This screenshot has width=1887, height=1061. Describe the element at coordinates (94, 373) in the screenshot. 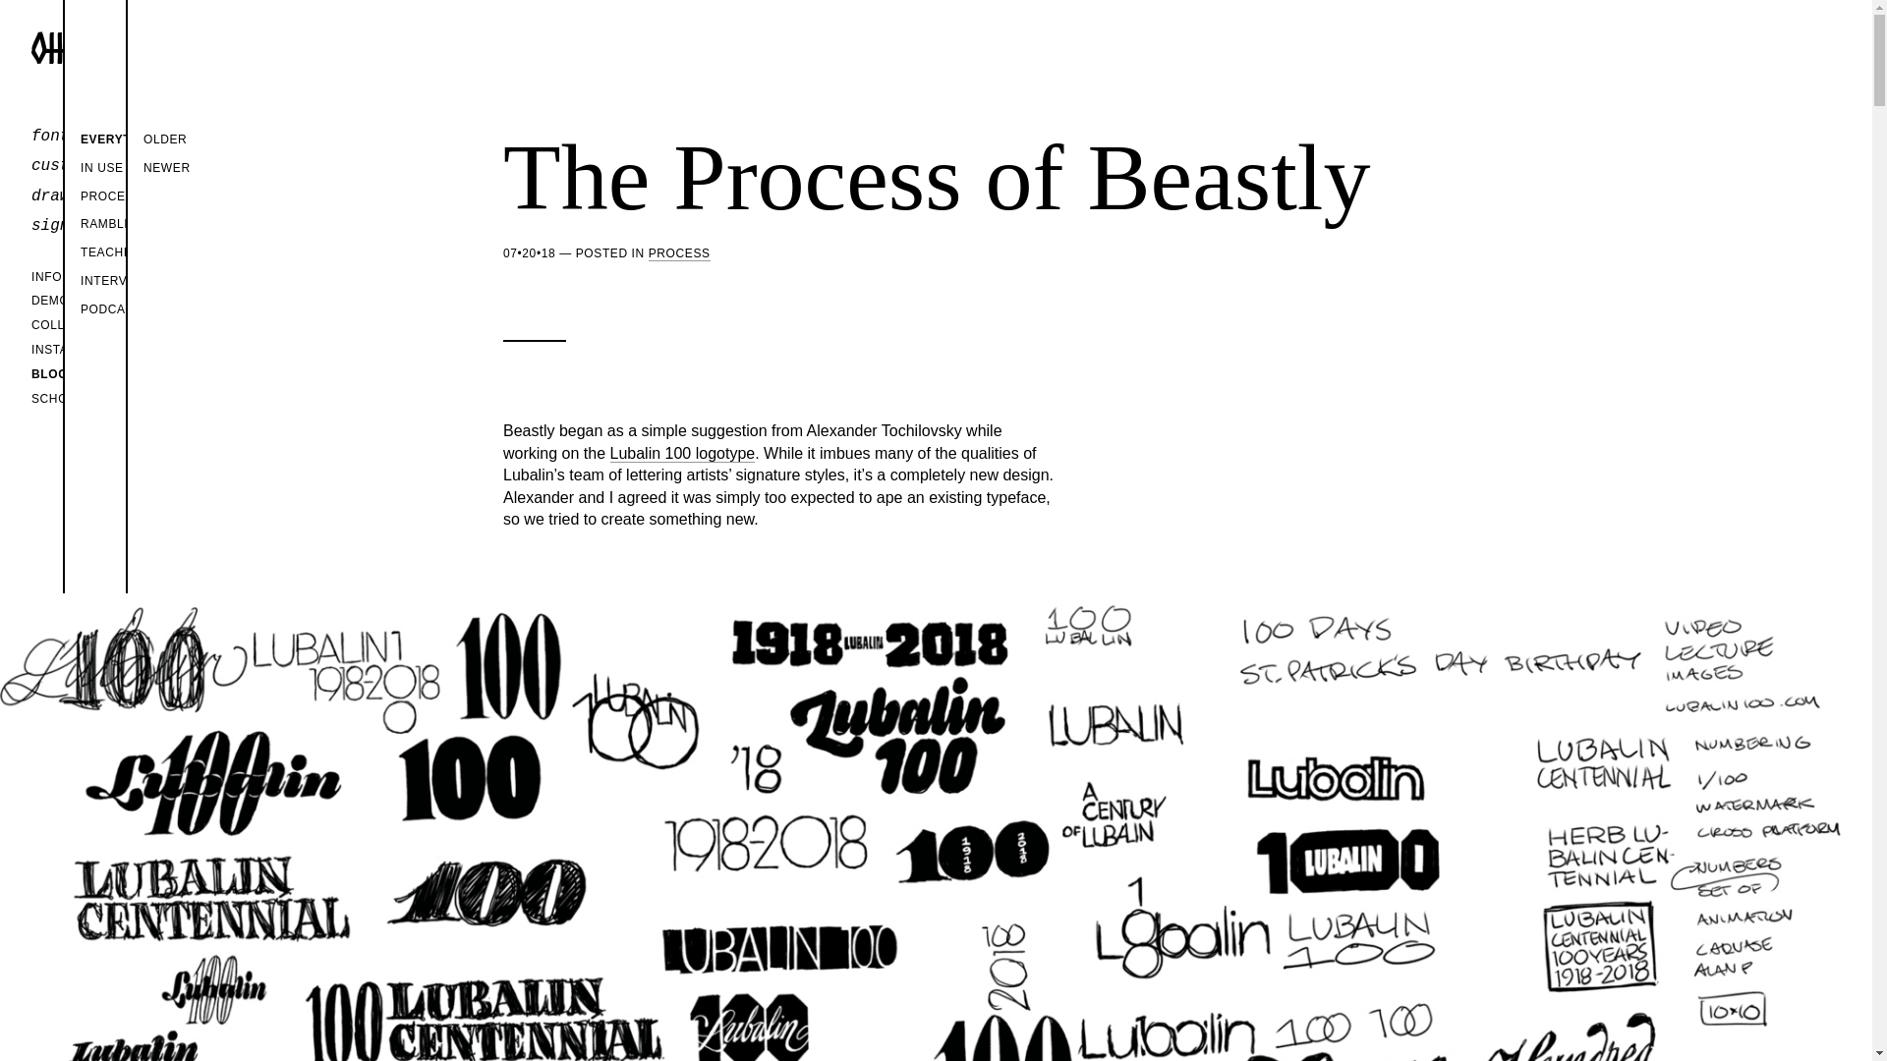

I see `BLOG` at that location.